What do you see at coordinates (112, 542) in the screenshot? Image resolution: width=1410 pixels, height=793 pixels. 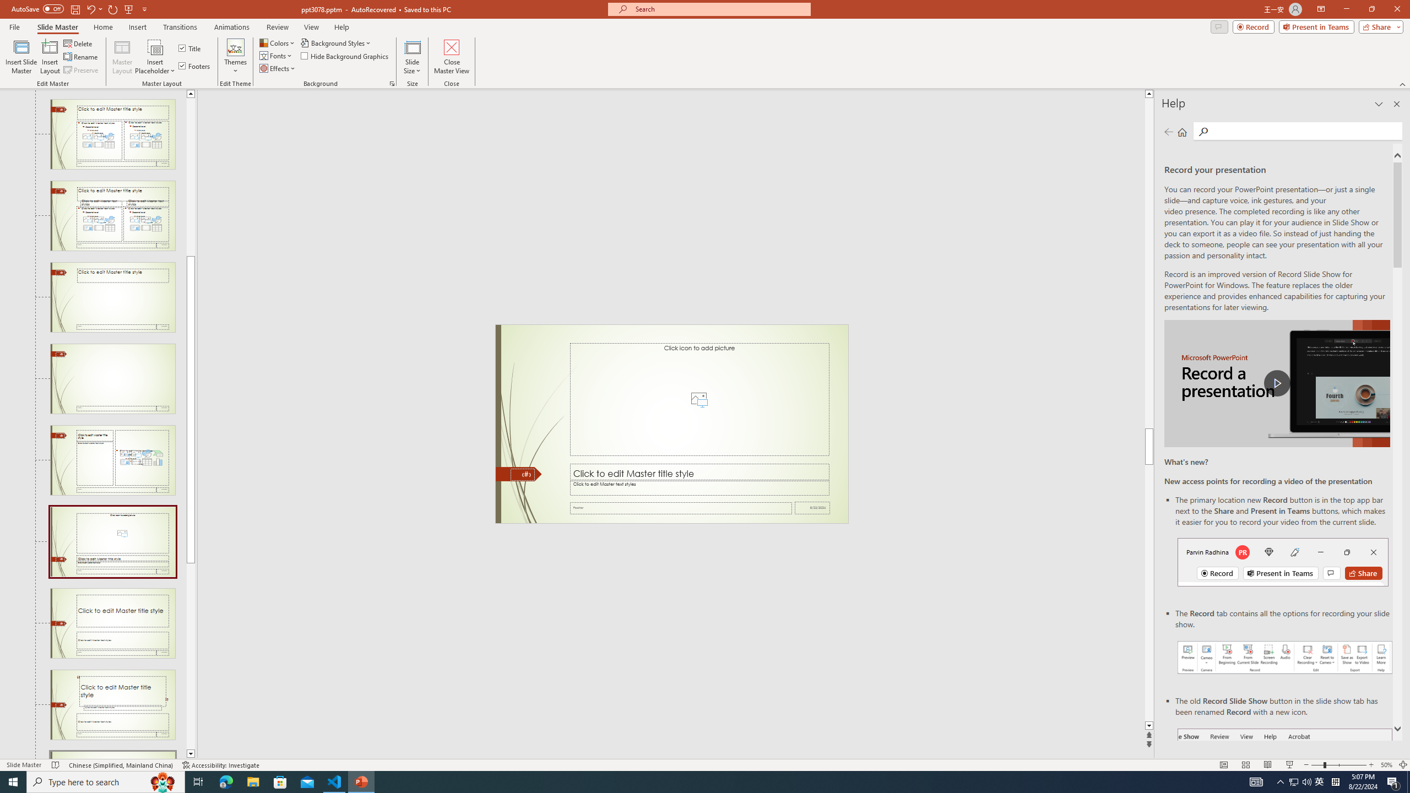 I see `Slide Picture with Caption Layout: used by no slides` at bounding box center [112, 542].